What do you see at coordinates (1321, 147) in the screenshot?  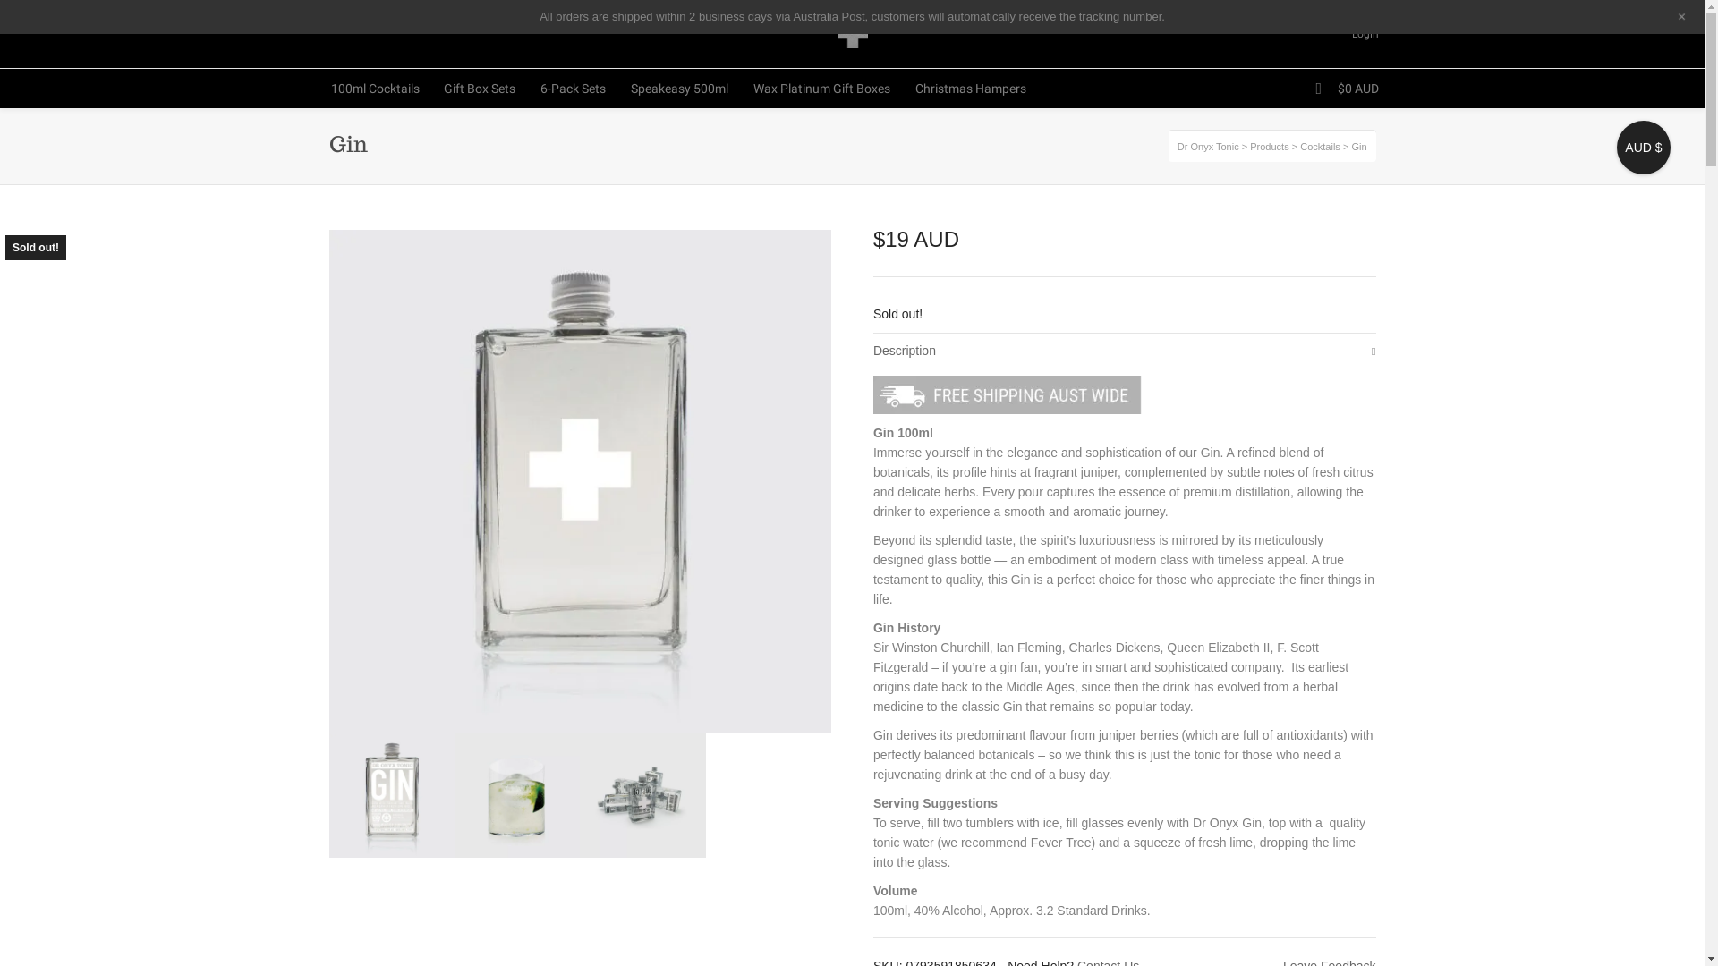 I see `Cocktails` at bounding box center [1321, 147].